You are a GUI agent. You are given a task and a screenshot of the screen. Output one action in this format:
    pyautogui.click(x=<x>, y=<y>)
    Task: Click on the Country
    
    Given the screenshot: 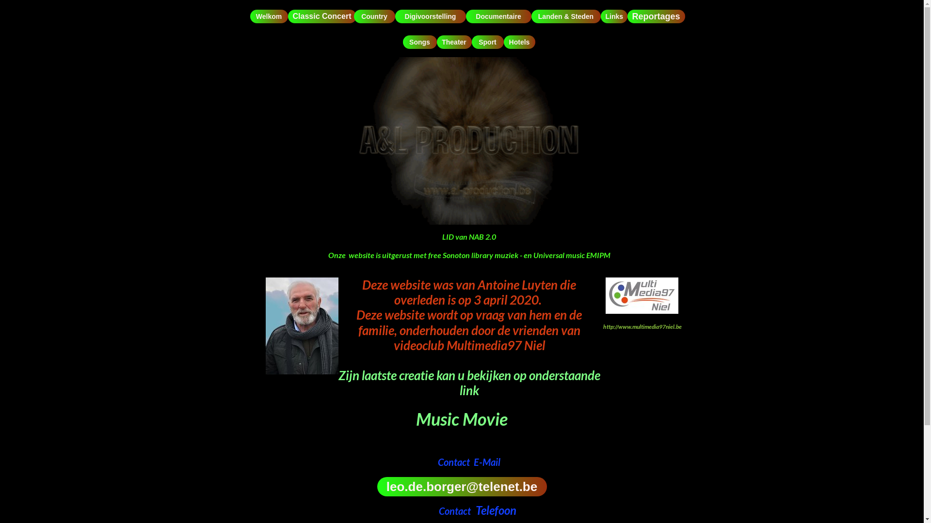 What is the action you would take?
    pyautogui.click(x=374, y=16)
    